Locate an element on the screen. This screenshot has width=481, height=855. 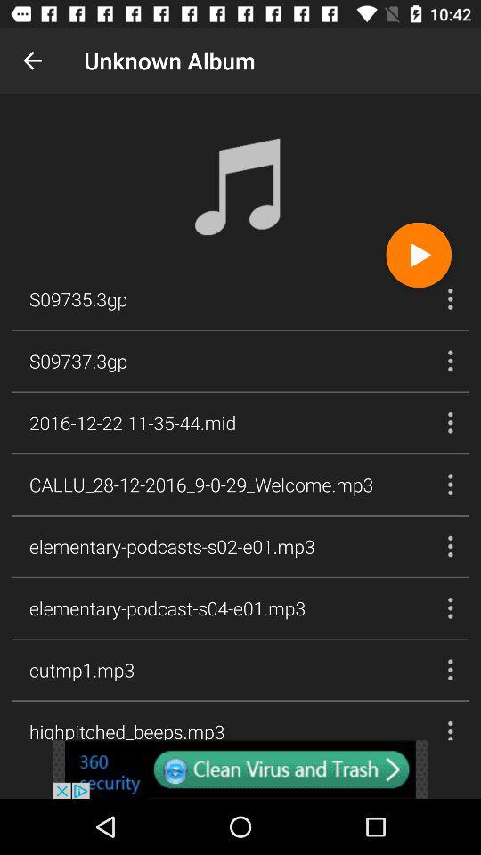
play button is located at coordinates (419, 255).